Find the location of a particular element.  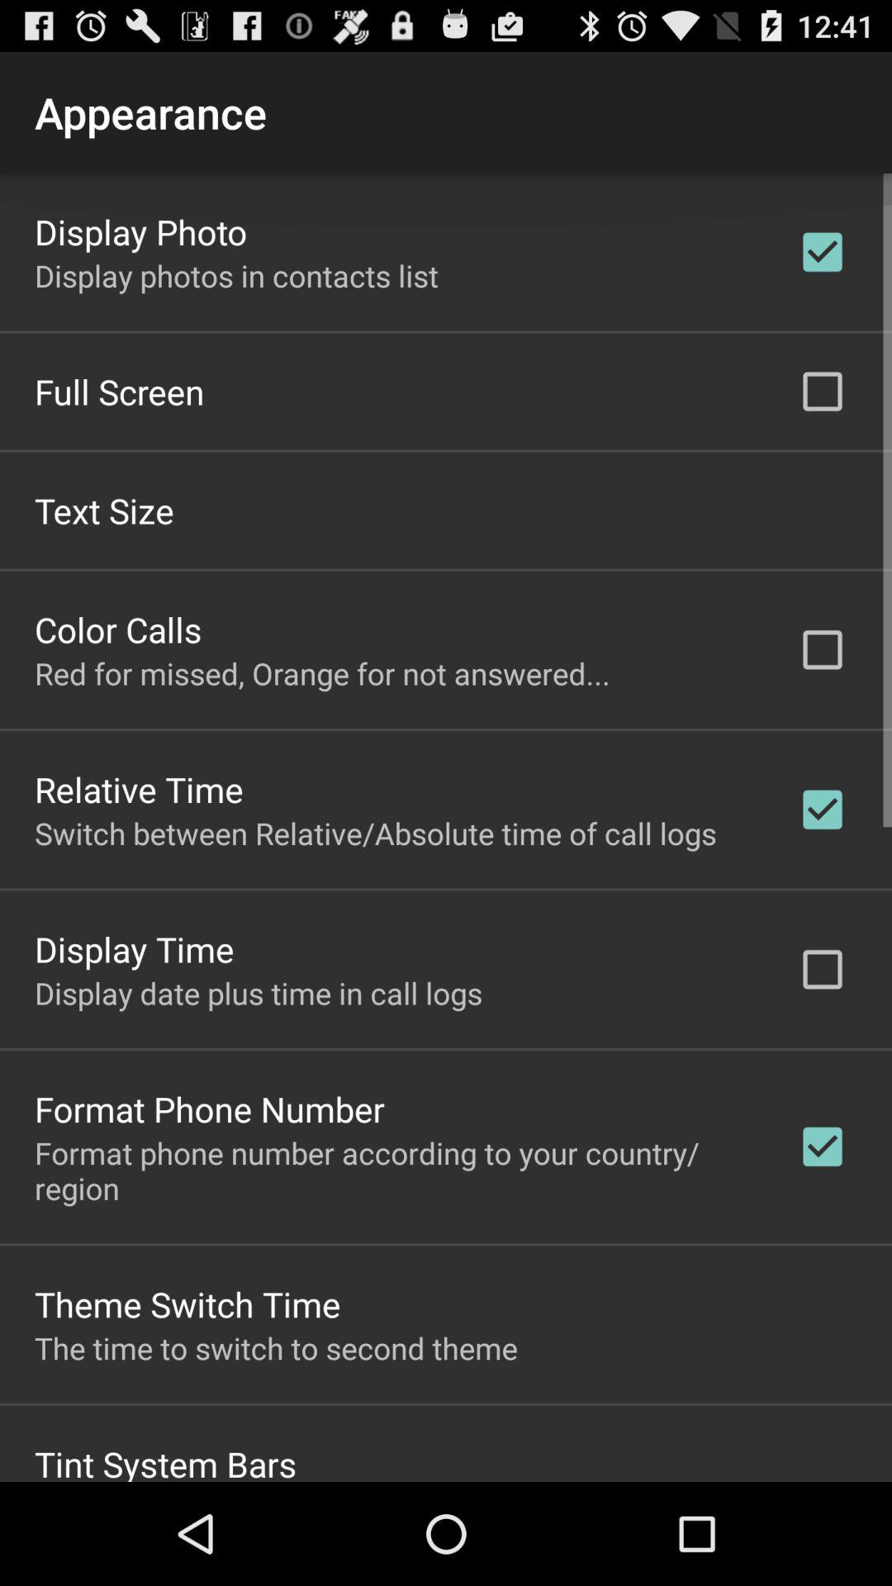

turn off the app below the time to is located at coordinates (165, 1460).